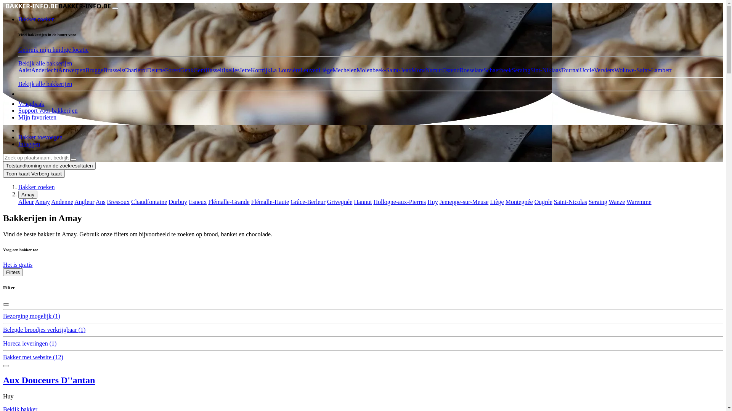 This screenshot has width=732, height=411. I want to click on Amay, so click(28, 195).